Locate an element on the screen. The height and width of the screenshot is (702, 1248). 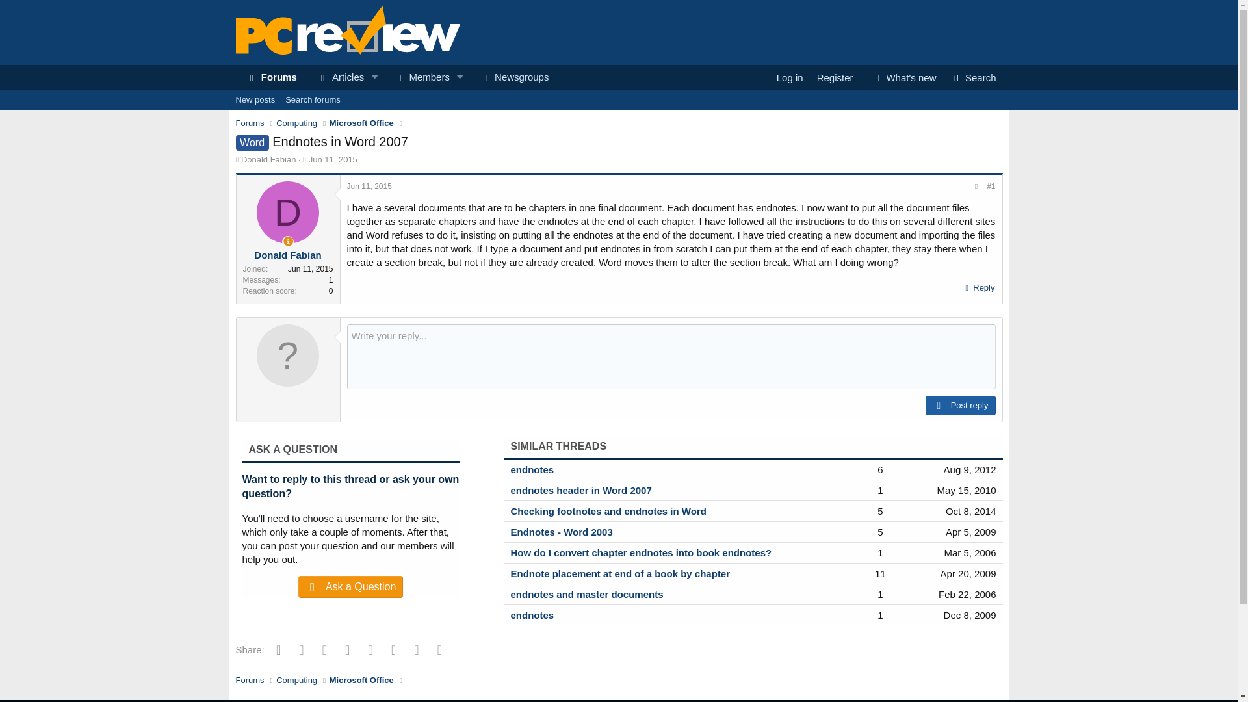
Search is located at coordinates (361, 123).